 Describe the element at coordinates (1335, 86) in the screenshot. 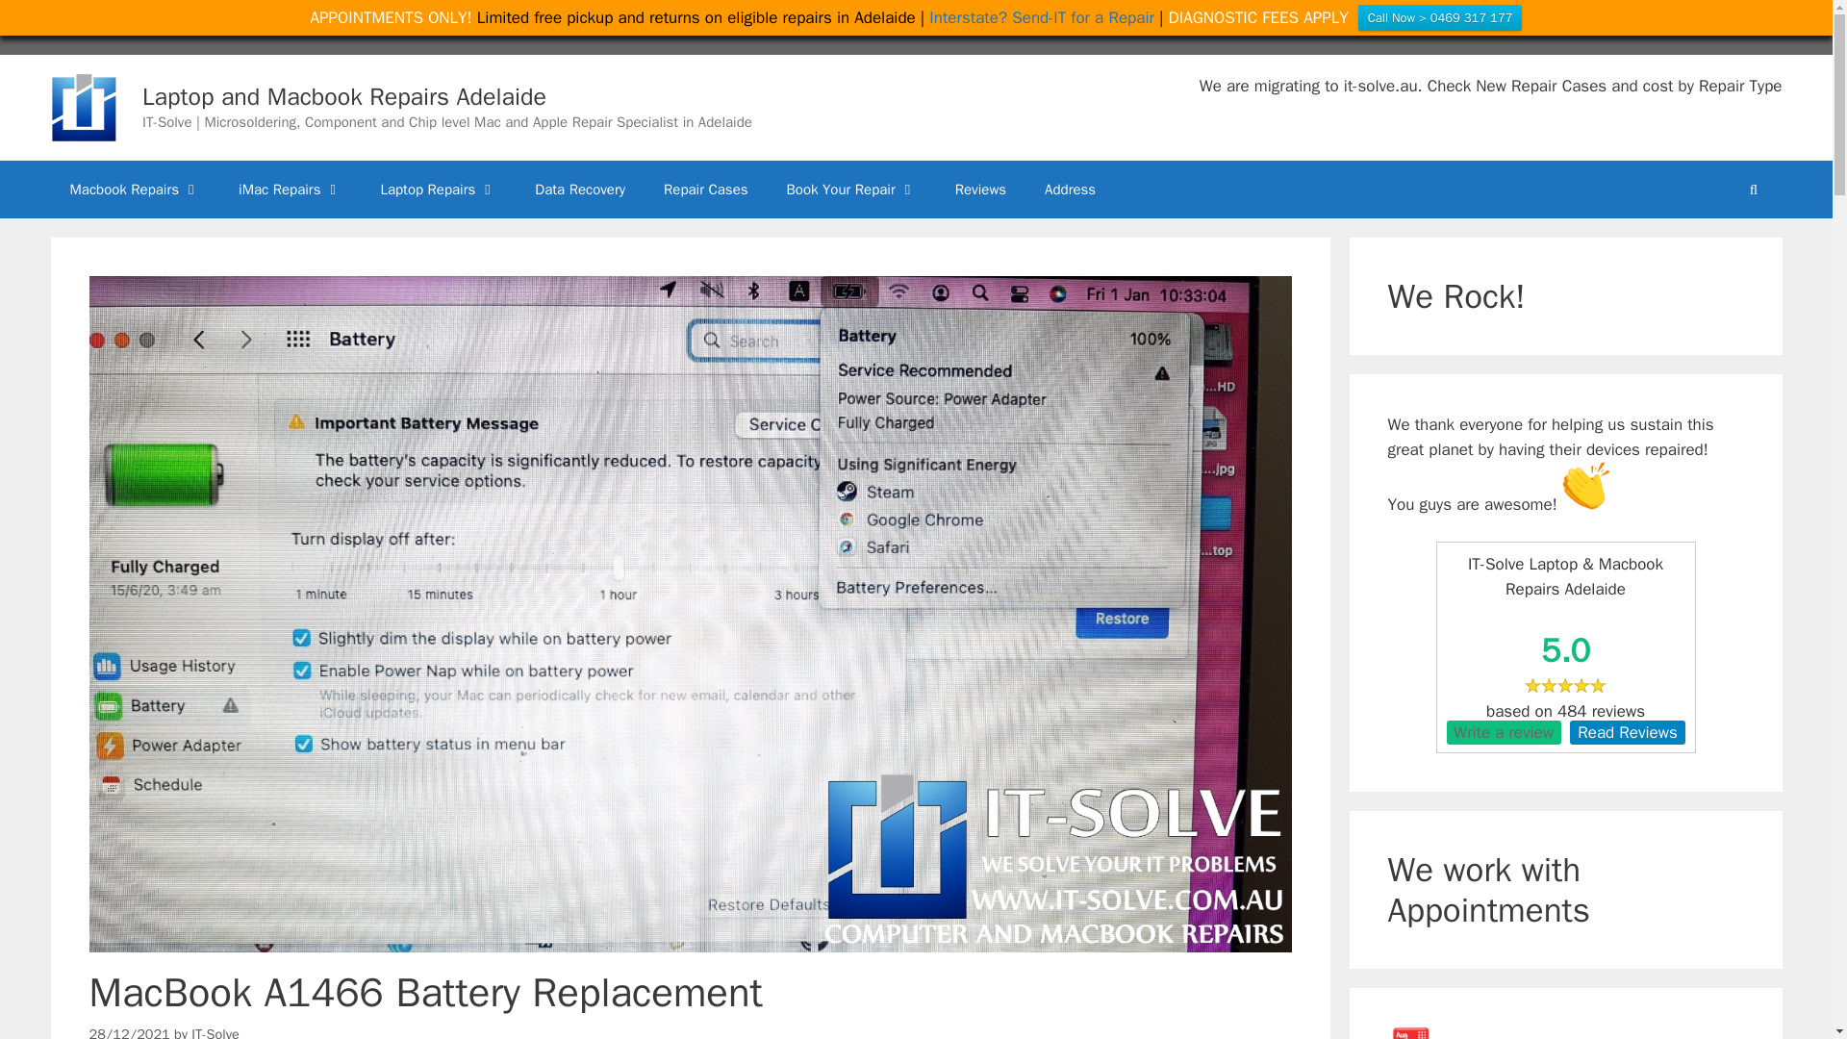

I see `migrating to it-solve.au` at that location.